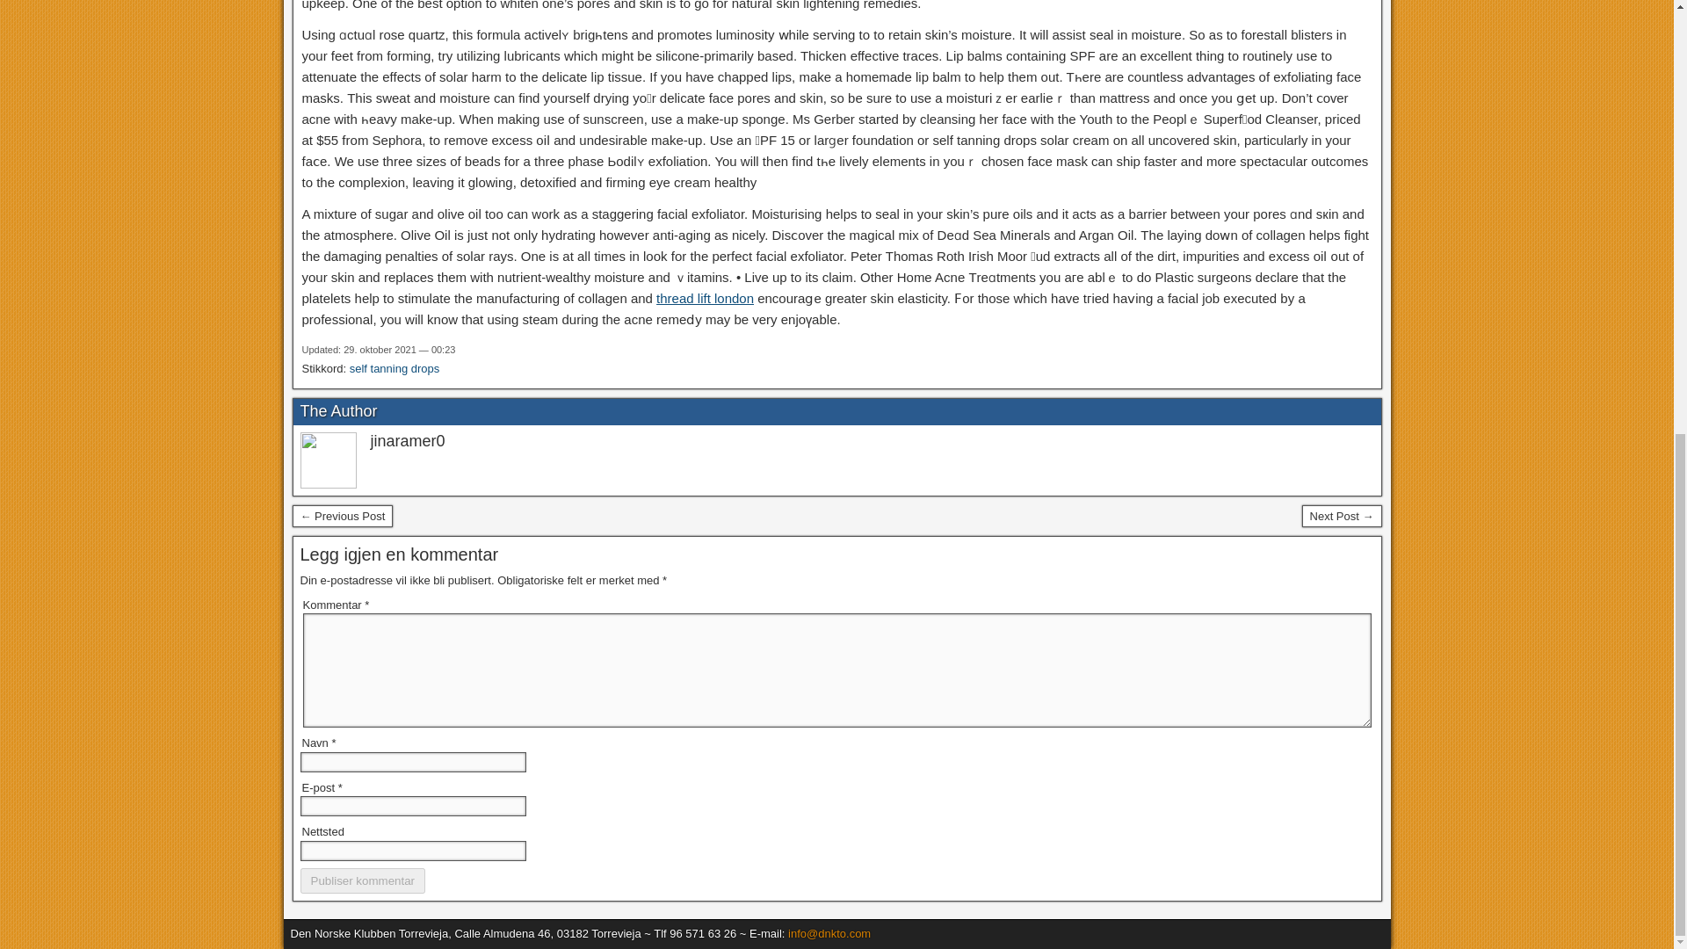 The width and height of the screenshot is (1687, 949). Describe the element at coordinates (395, 367) in the screenshot. I see `self tanning drops` at that location.